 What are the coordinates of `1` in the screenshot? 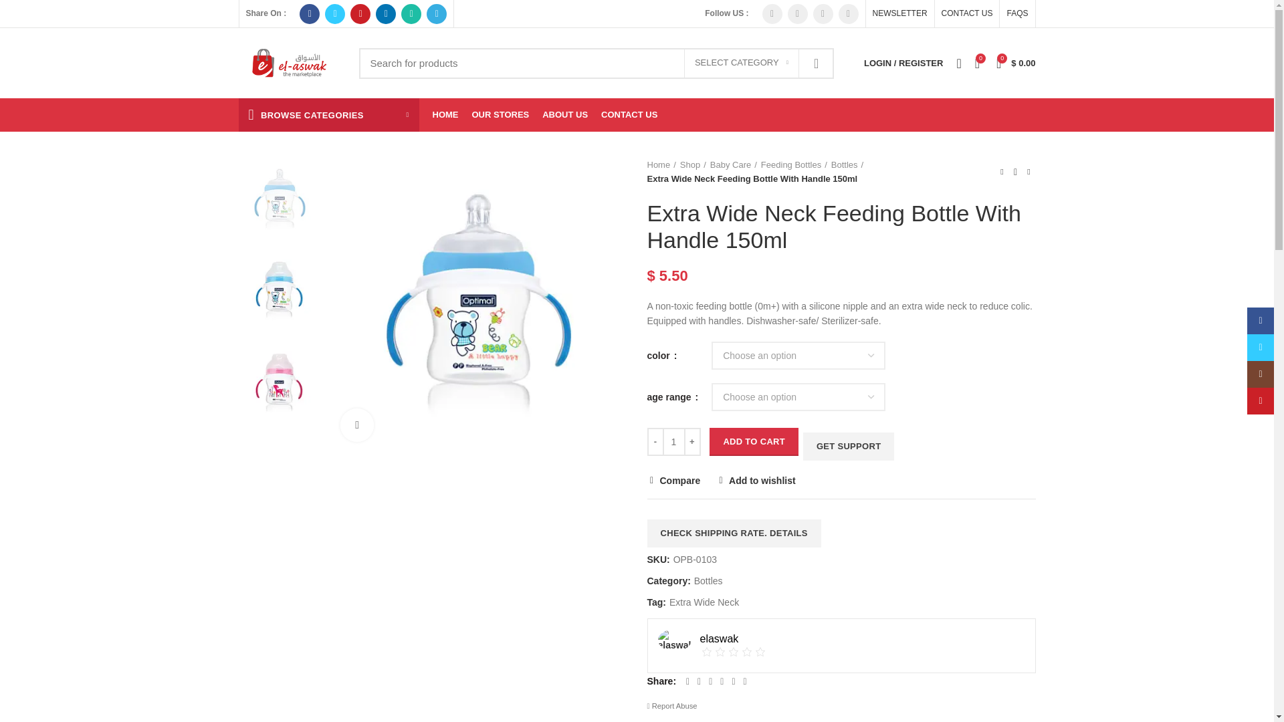 It's located at (673, 441).